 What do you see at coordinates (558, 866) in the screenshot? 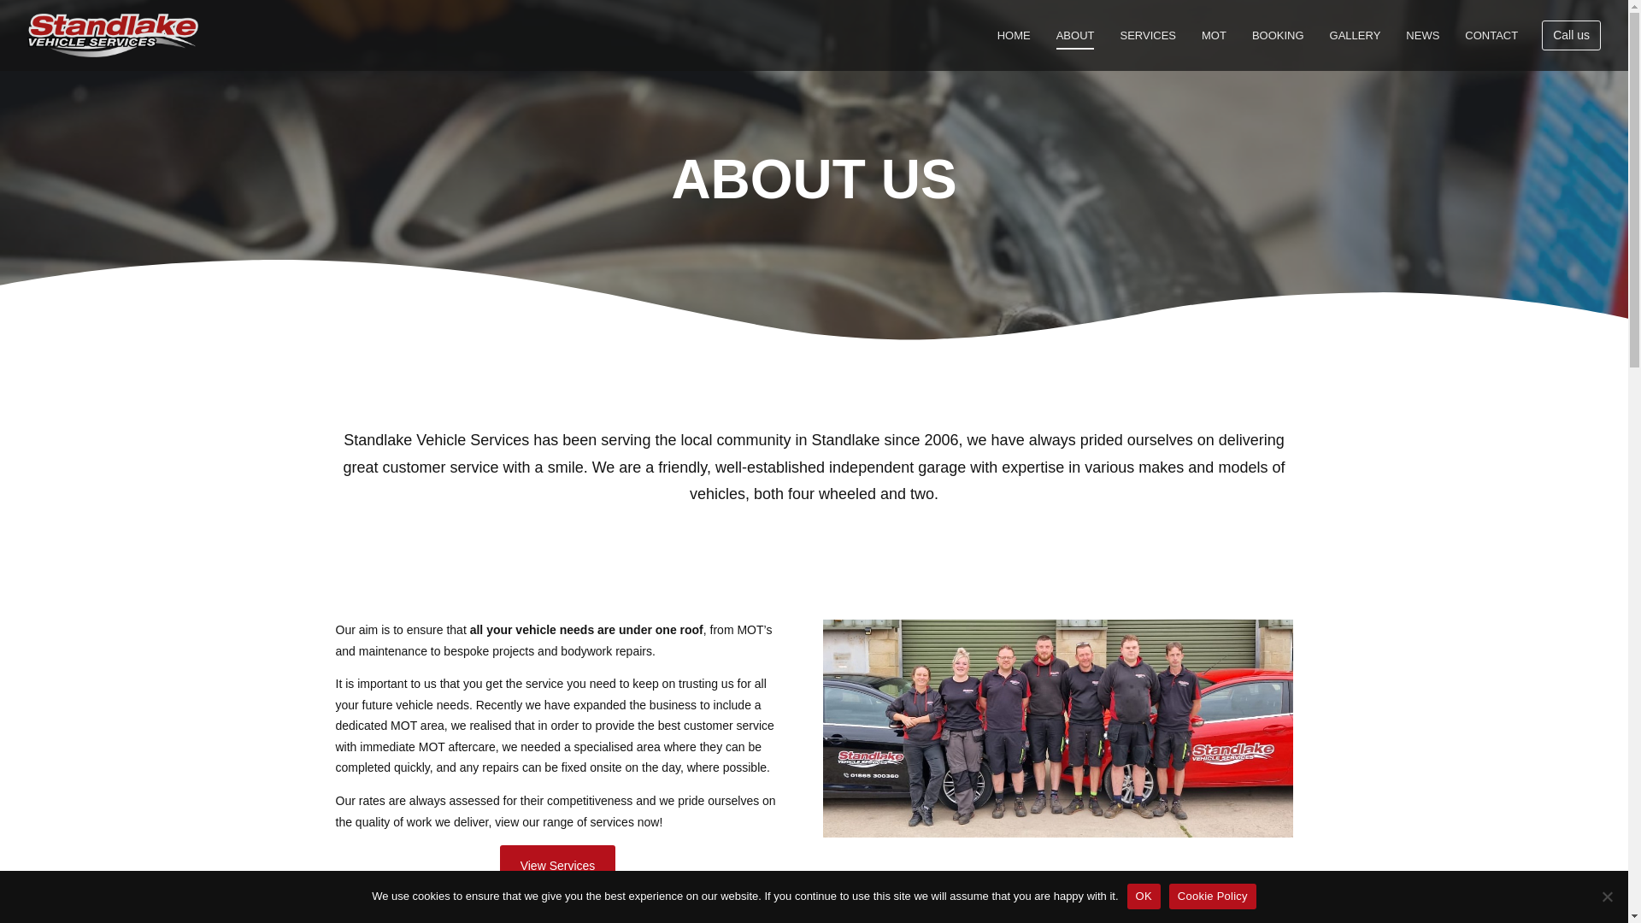
I see `View Services` at bounding box center [558, 866].